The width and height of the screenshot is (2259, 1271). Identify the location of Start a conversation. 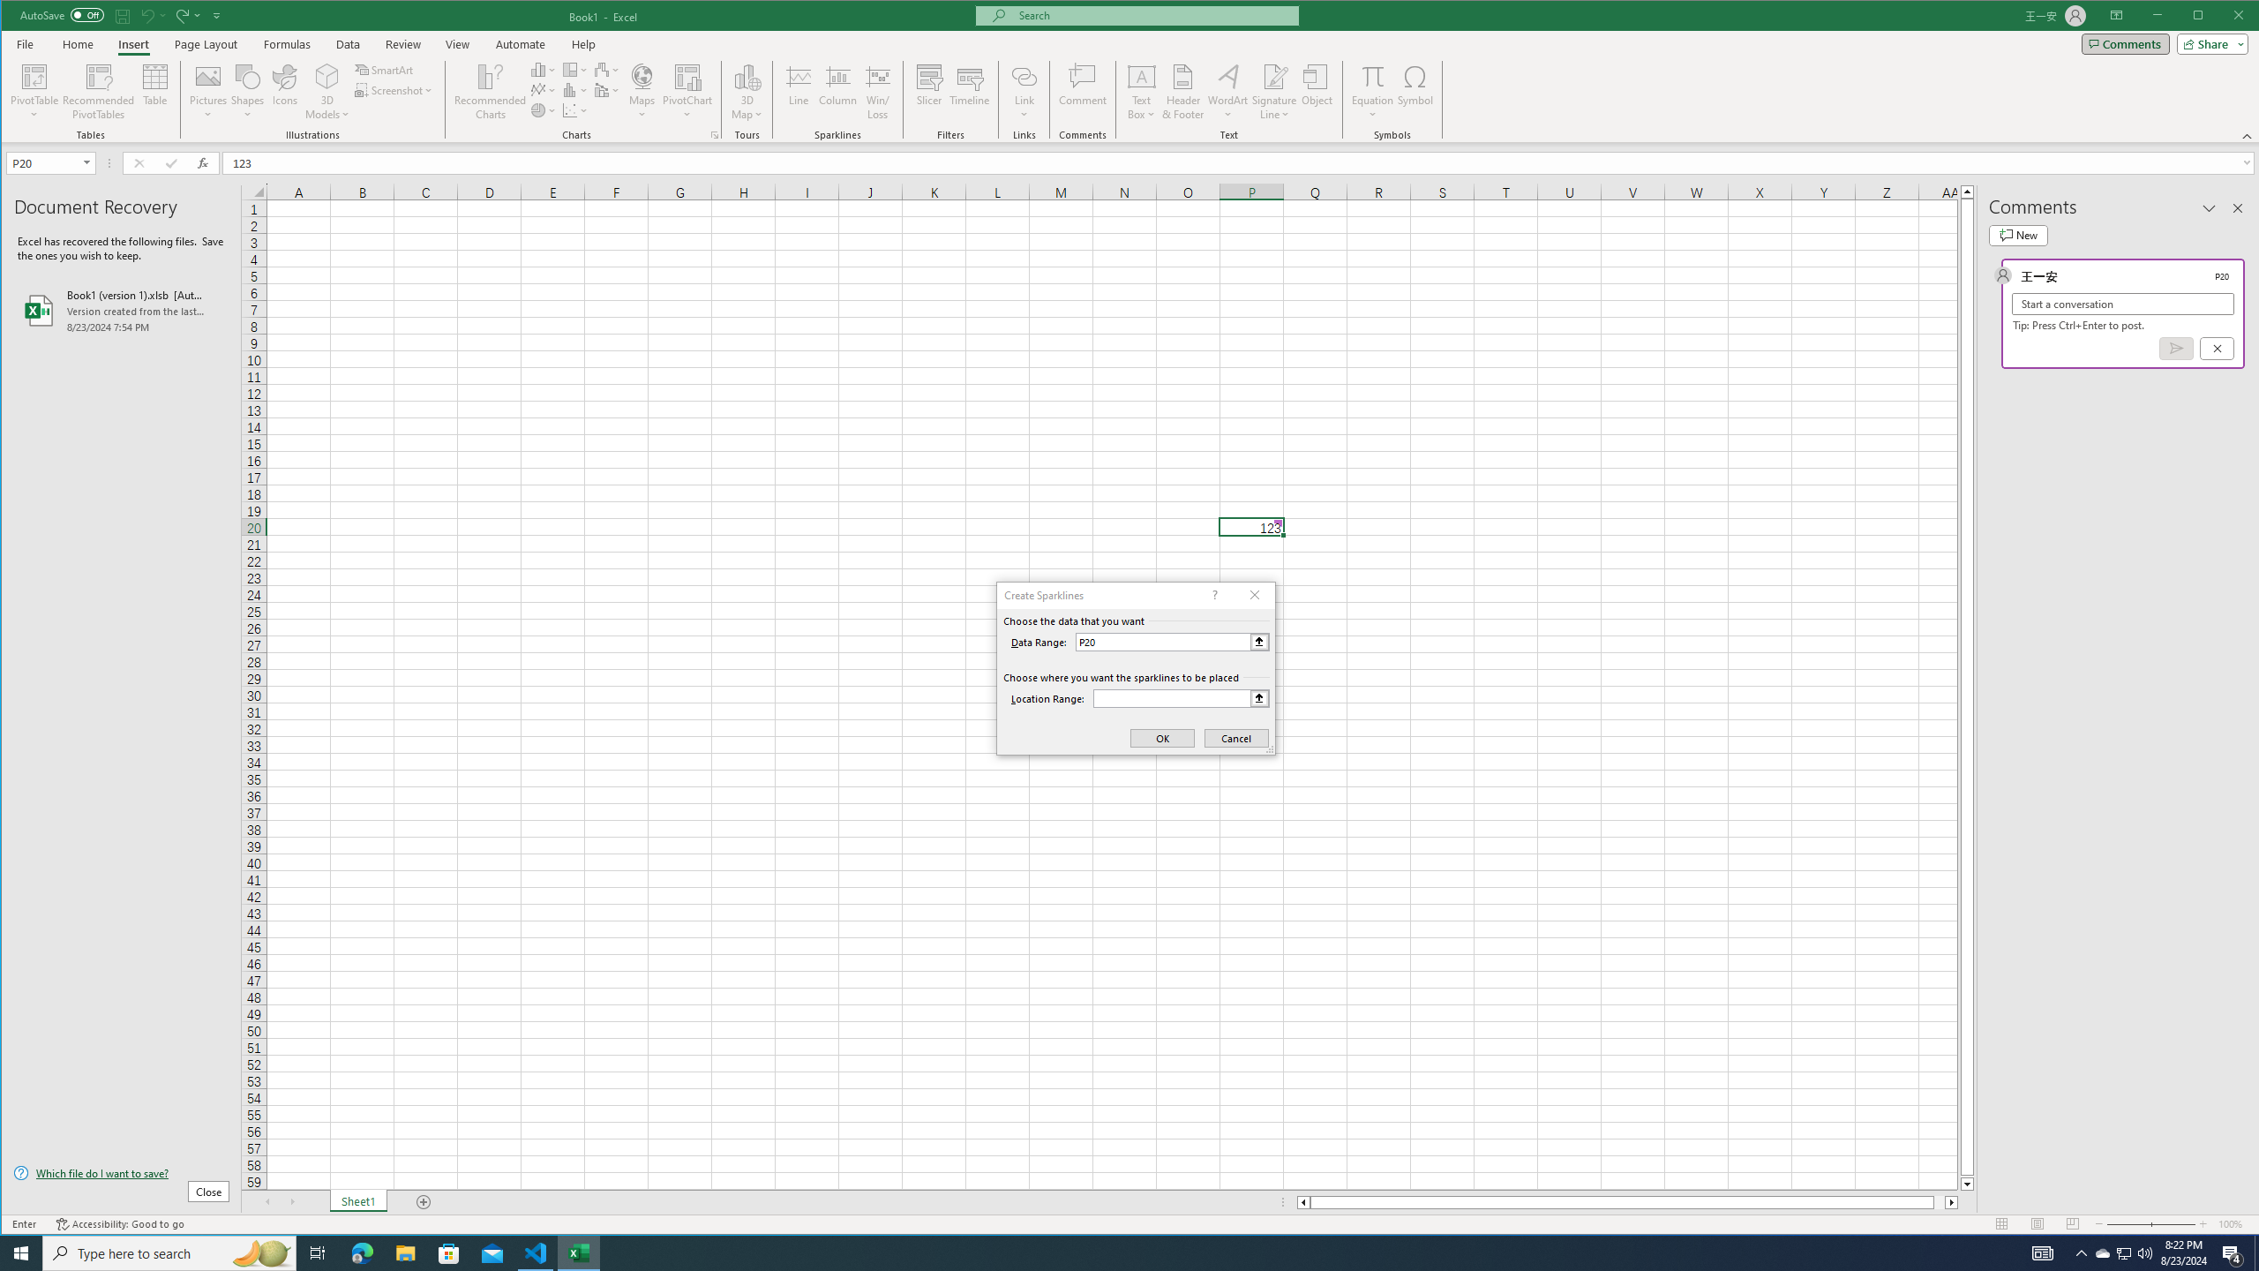
(2123, 304).